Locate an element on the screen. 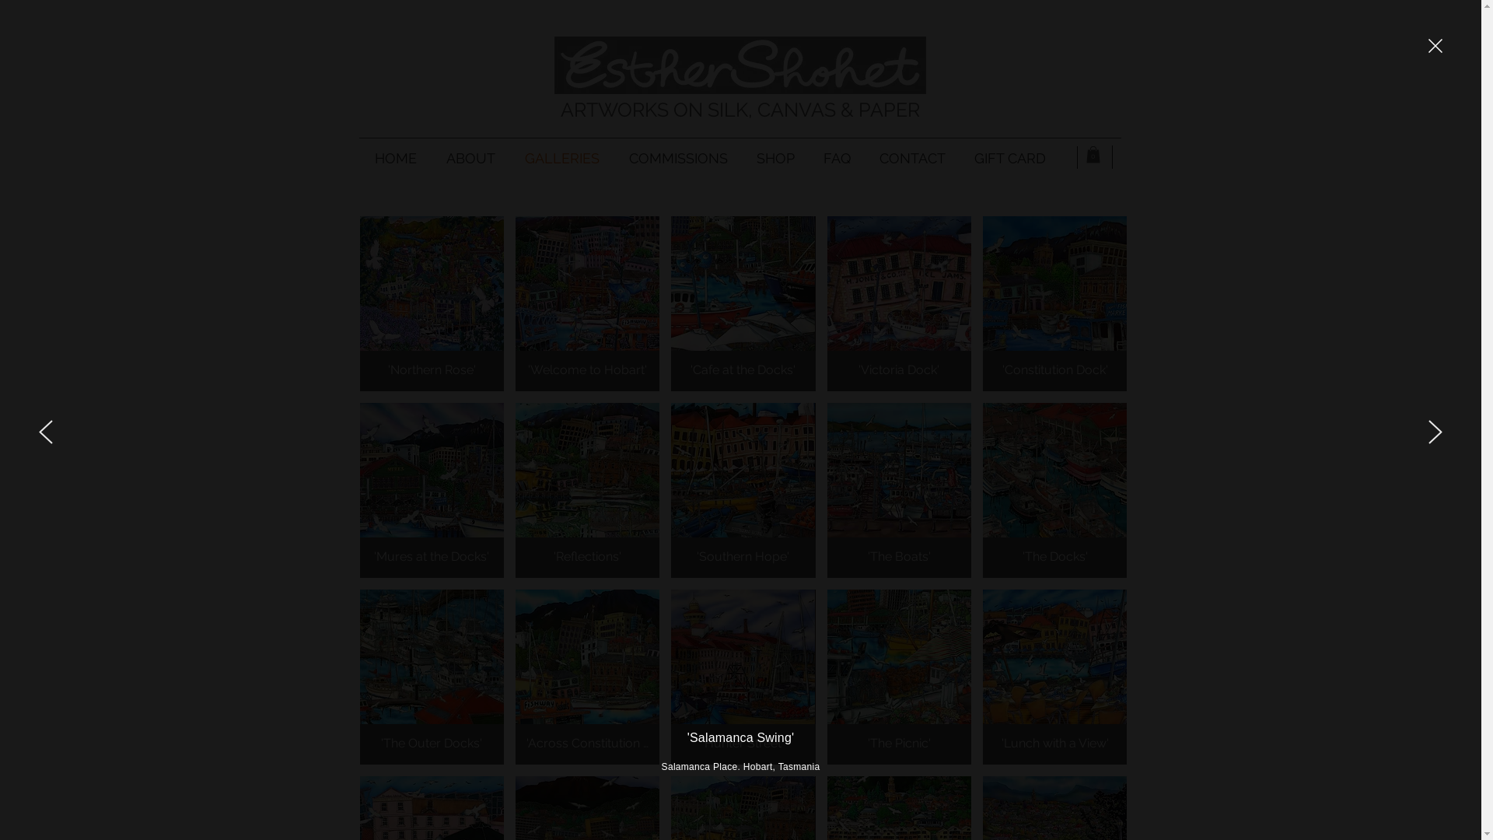 This screenshot has height=840, width=1493. HOME is located at coordinates (395, 159).